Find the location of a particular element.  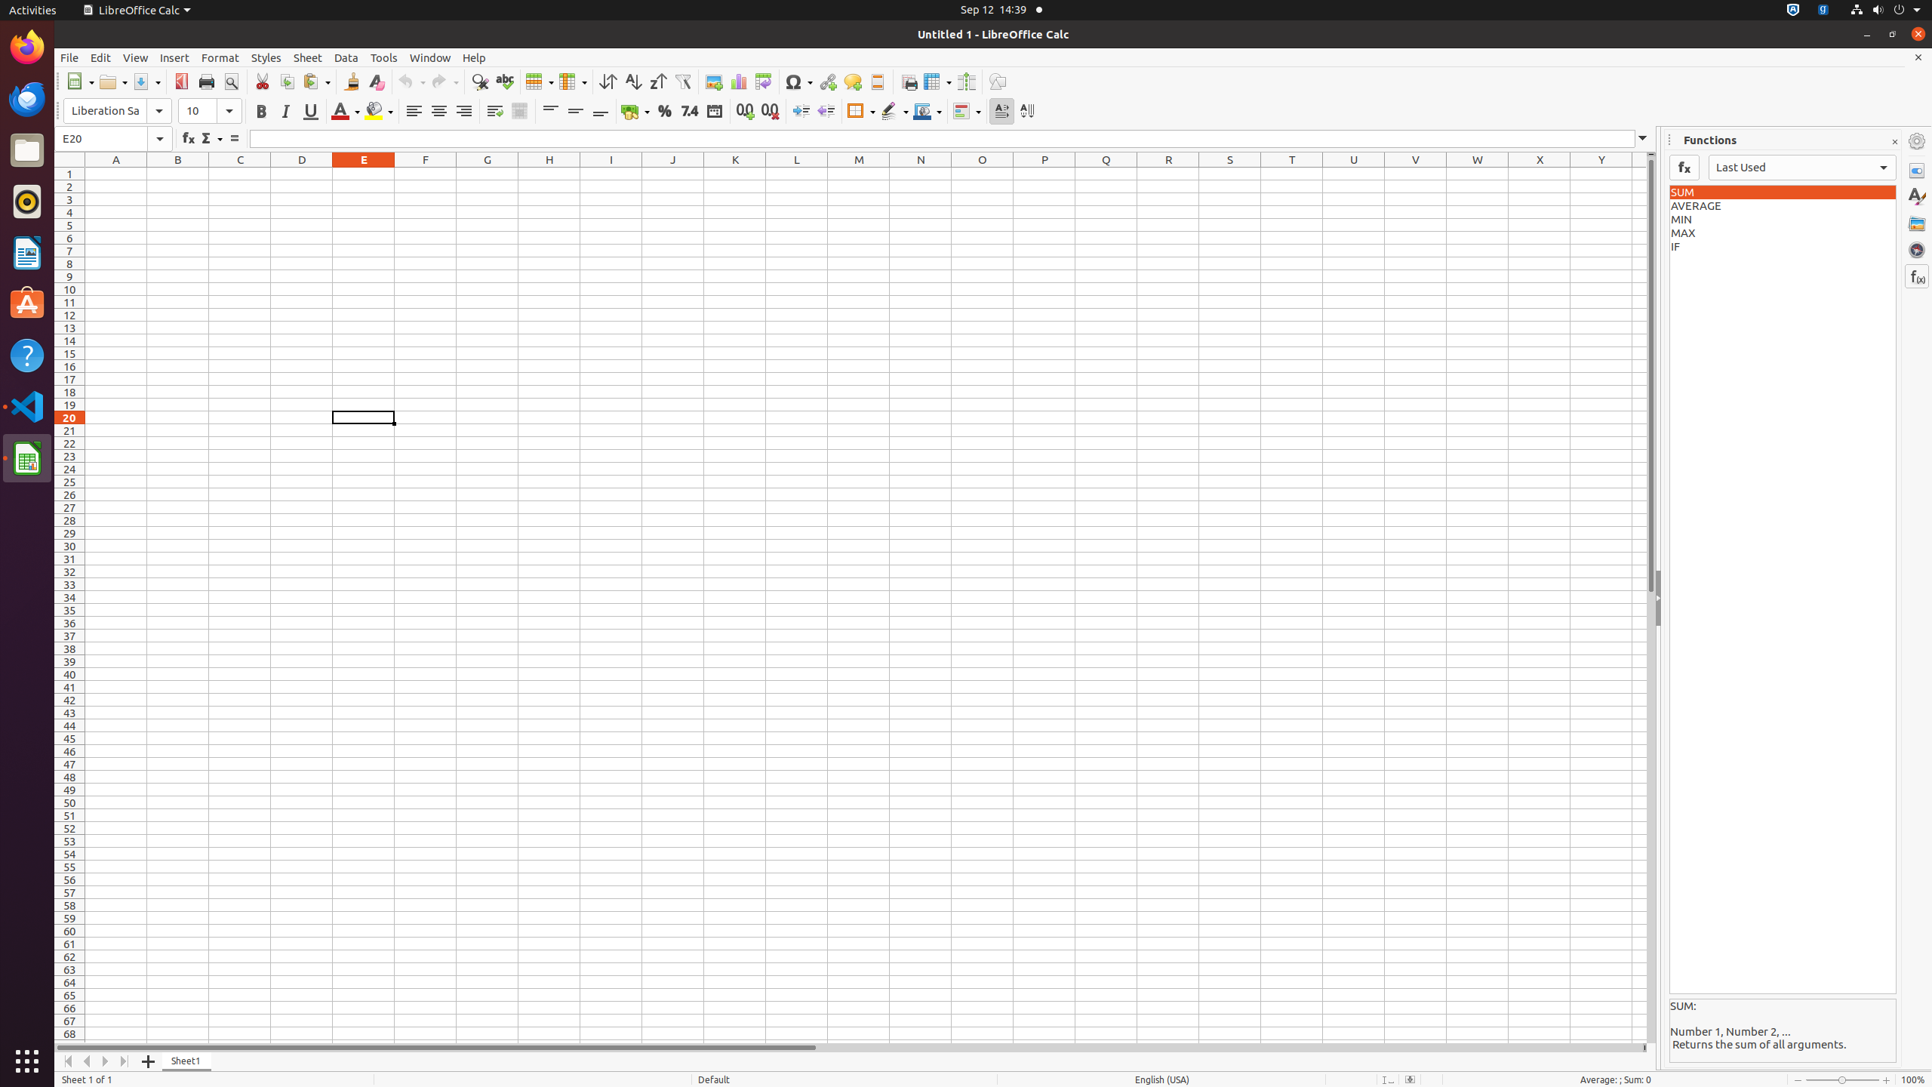

Increase is located at coordinates (801, 112).